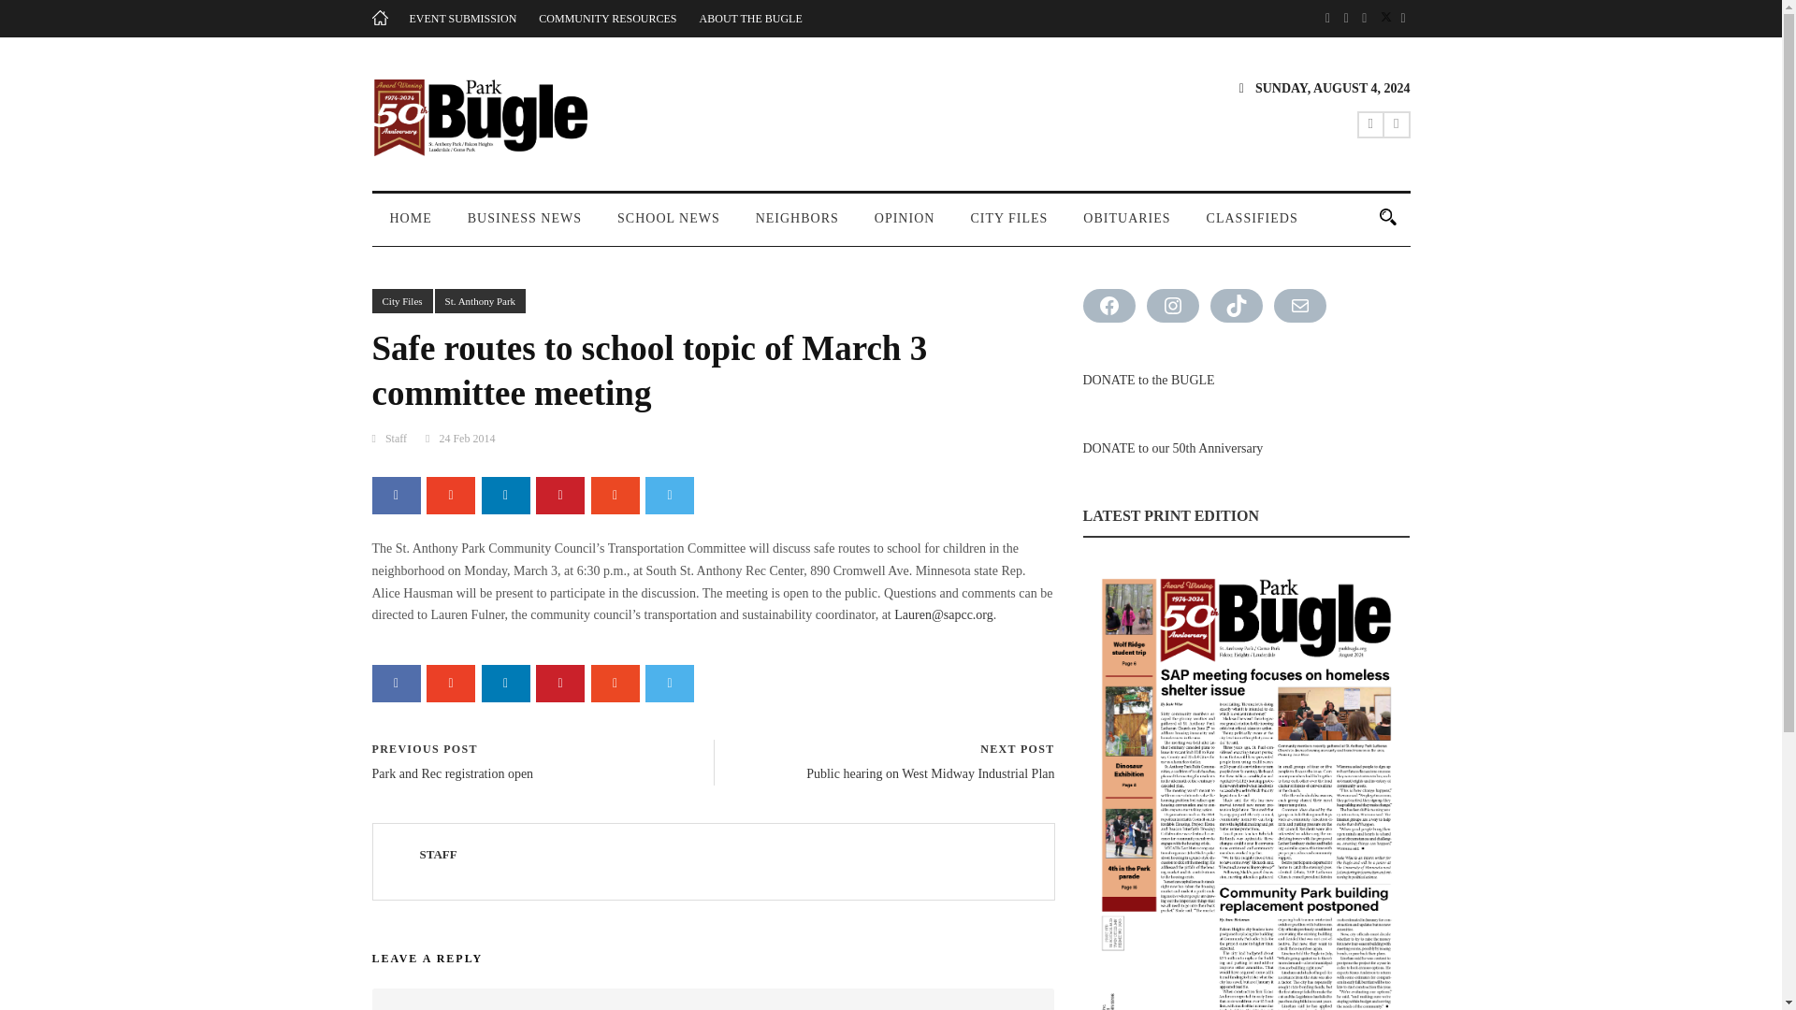  What do you see at coordinates (525, 226) in the screenshot?
I see `BUSINESS NEWS` at bounding box center [525, 226].